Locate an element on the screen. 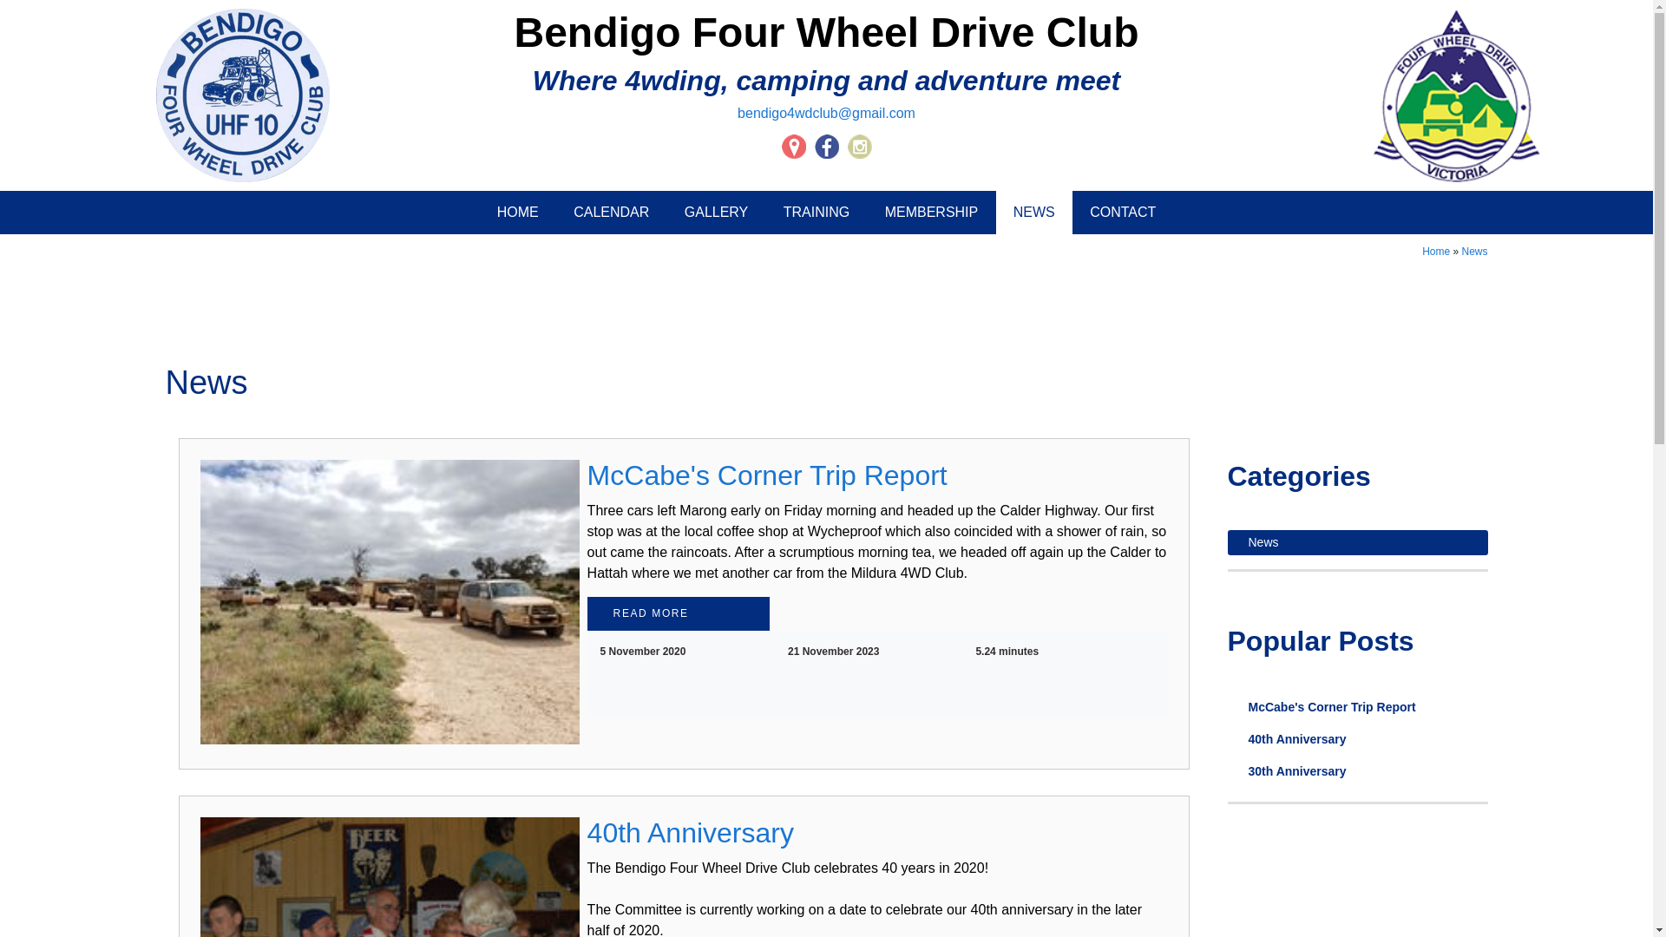 The image size is (1666, 937). NEWS is located at coordinates (1034, 213).